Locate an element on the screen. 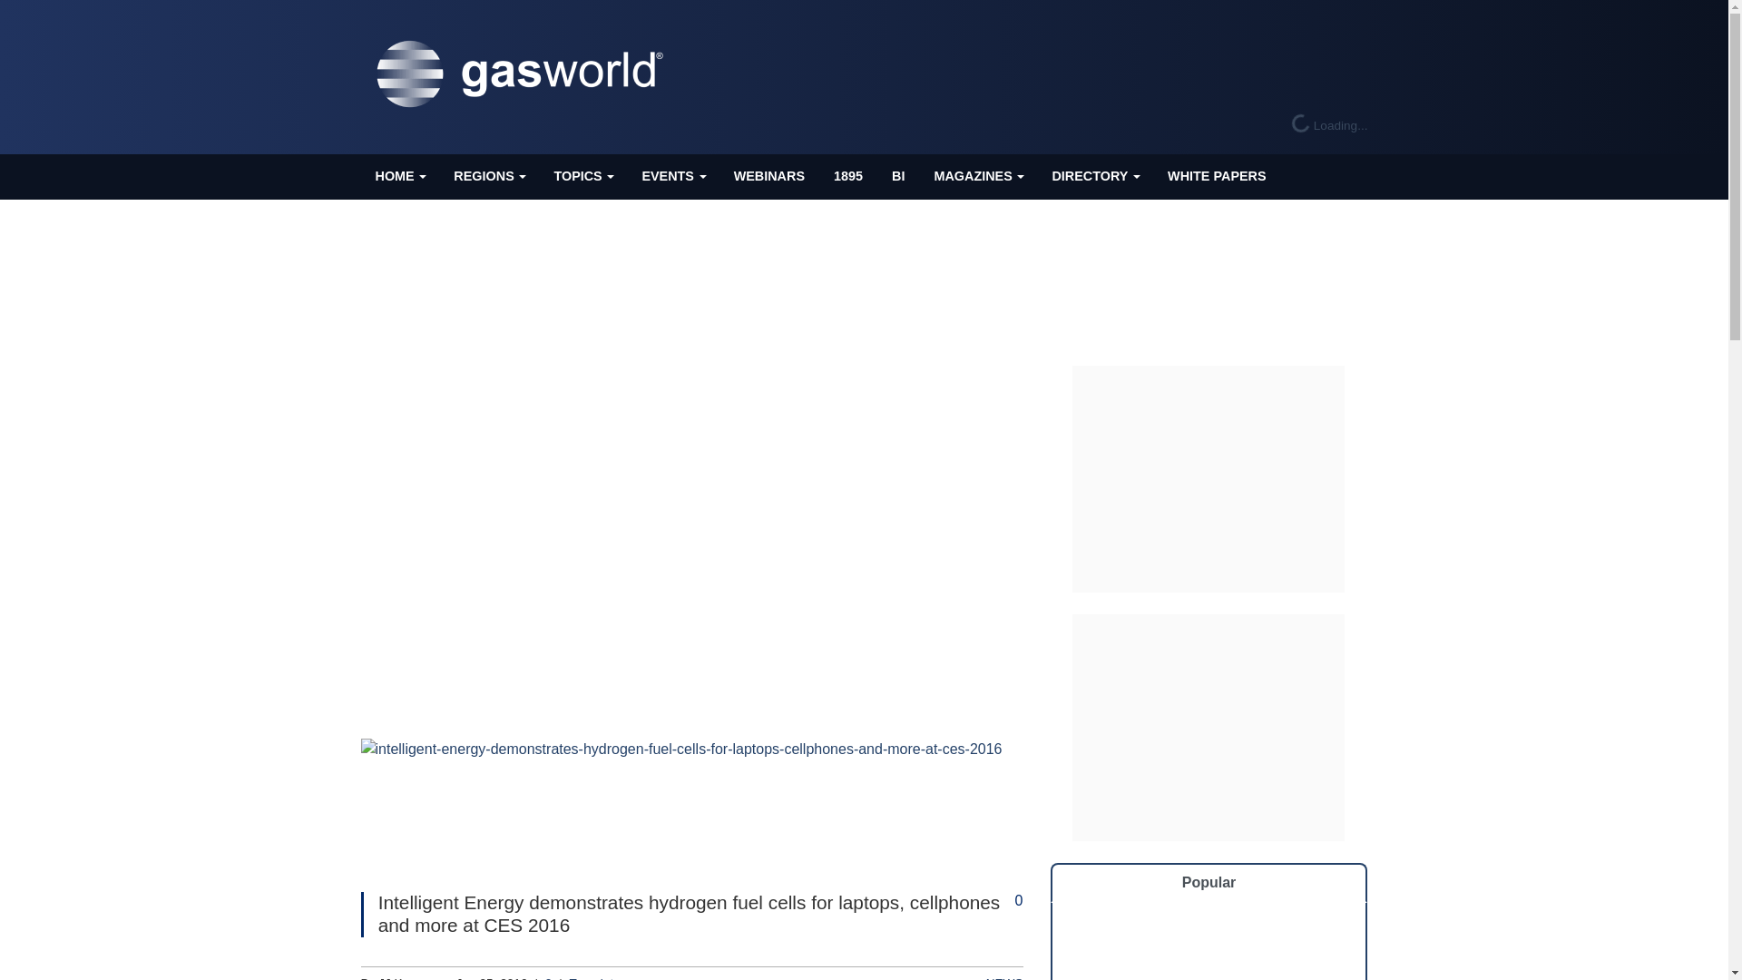 The image size is (1742, 980). HOME is located at coordinates (400, 176).